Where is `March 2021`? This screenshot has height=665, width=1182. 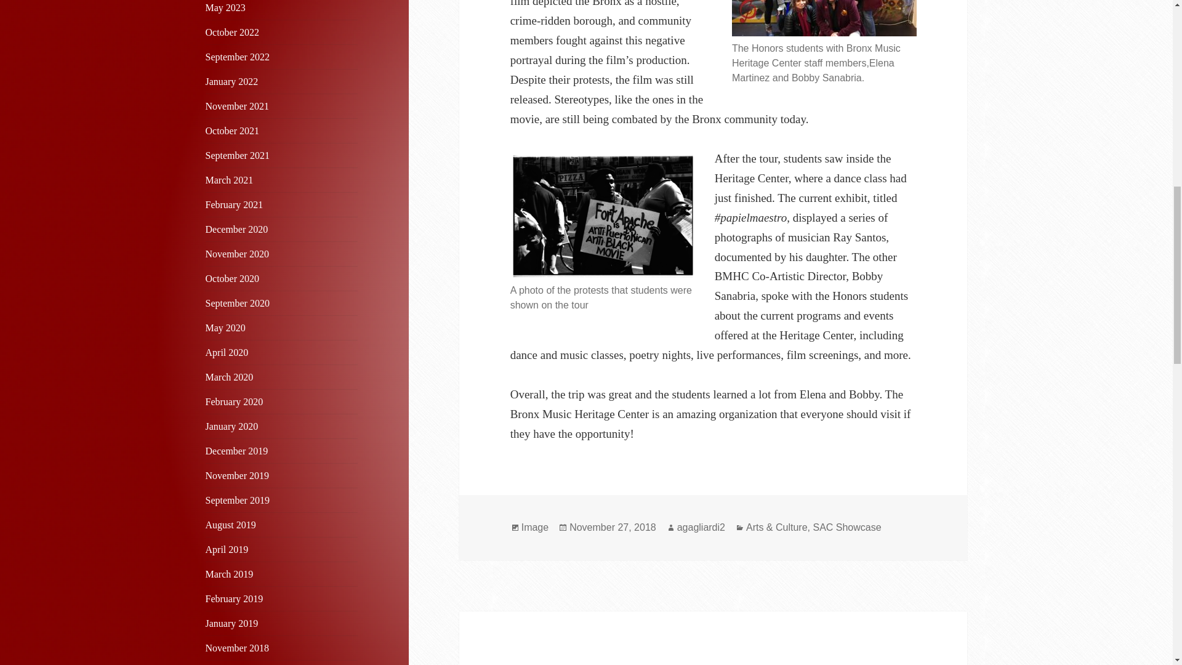
March 2021 is located at coordinates (230, 180).